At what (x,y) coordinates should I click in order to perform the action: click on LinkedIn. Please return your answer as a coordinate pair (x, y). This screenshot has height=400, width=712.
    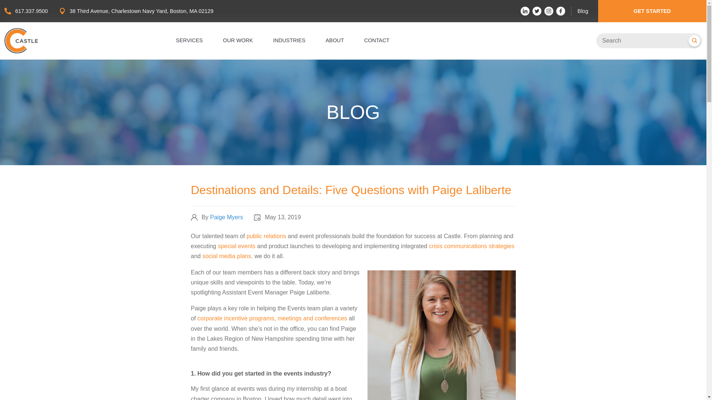
    Looking at the image, I should click on (525, 11).